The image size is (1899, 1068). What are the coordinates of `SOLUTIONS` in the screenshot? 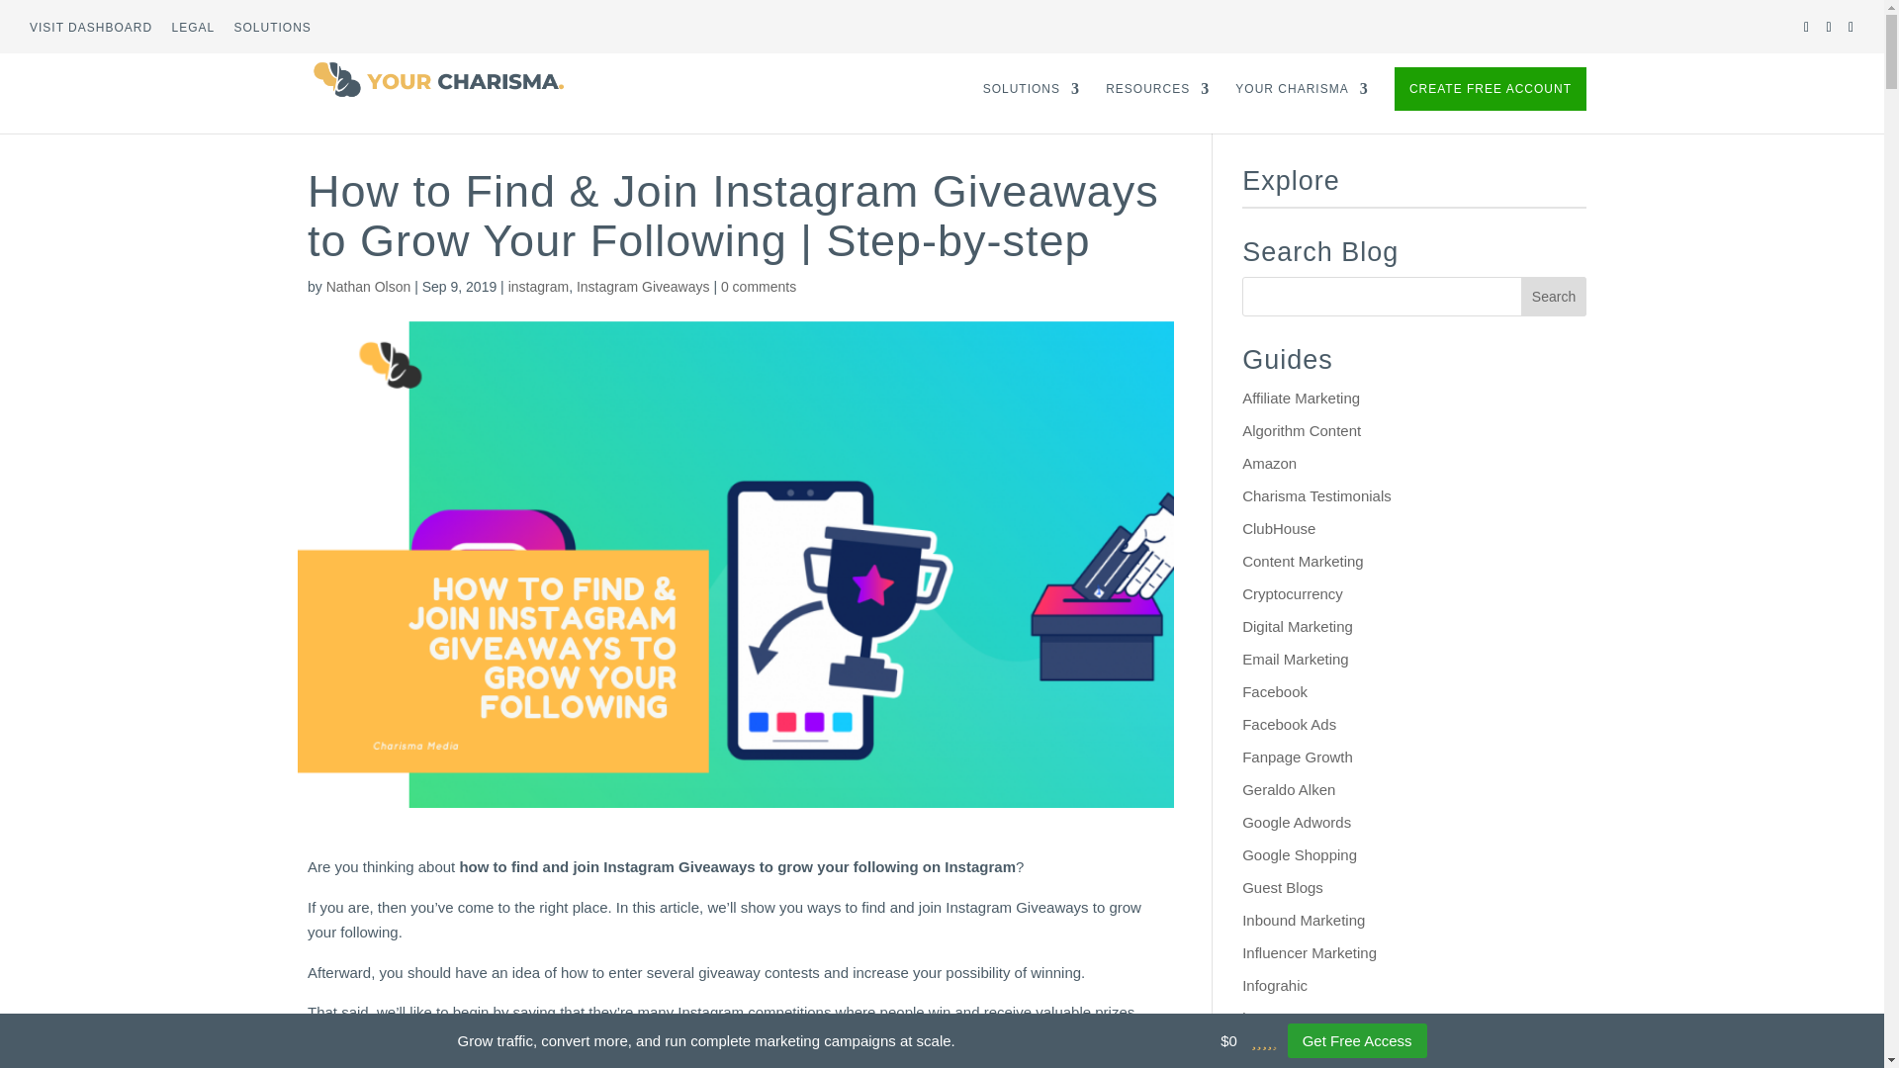 It's located at (1032, 108).